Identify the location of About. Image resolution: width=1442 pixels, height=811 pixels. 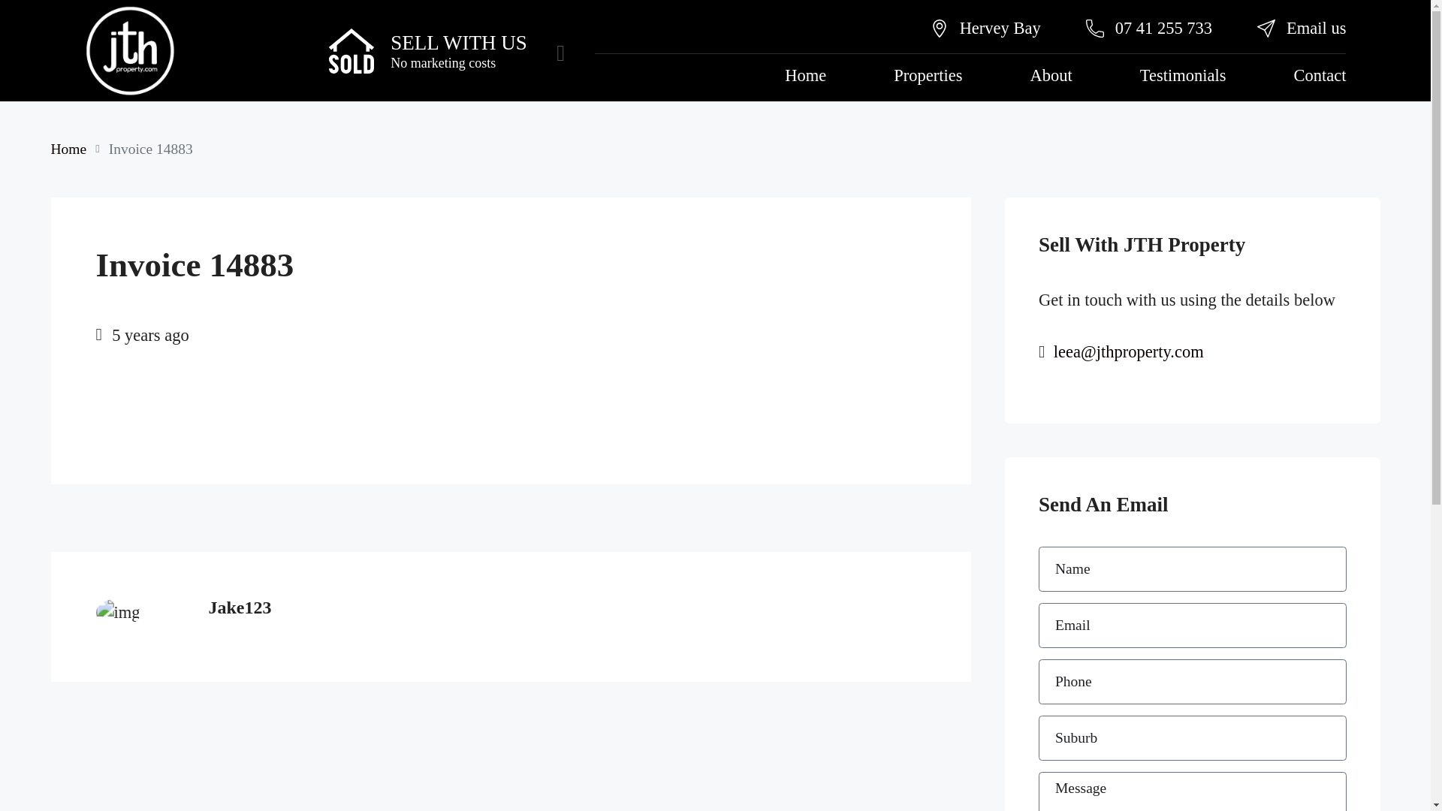
(700, 51).